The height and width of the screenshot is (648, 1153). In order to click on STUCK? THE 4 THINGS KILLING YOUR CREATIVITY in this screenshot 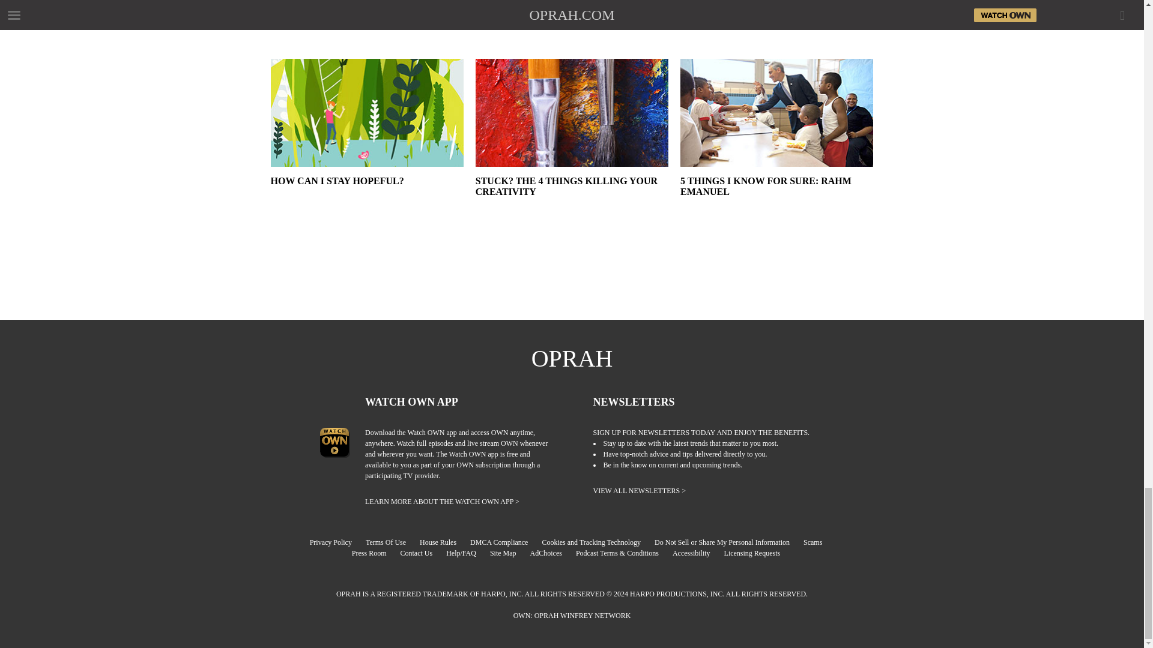, I will do `click(572, 197)`.